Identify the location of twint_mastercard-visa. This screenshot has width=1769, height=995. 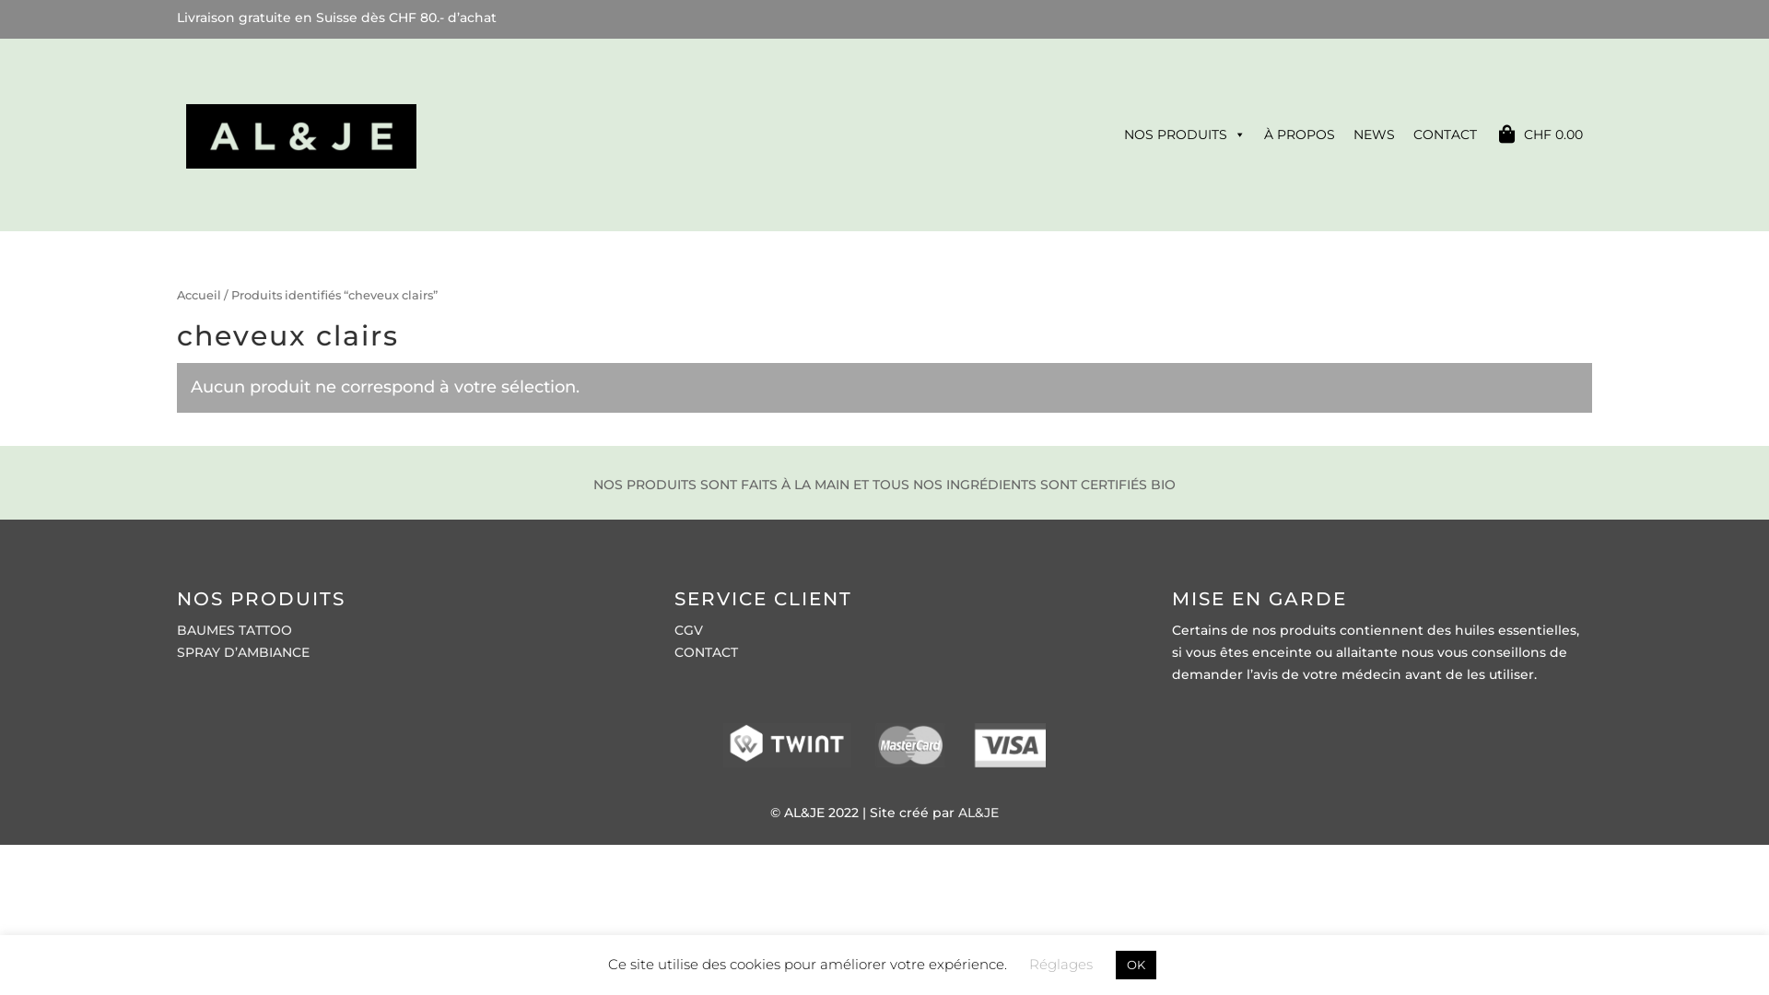
(884, 745).